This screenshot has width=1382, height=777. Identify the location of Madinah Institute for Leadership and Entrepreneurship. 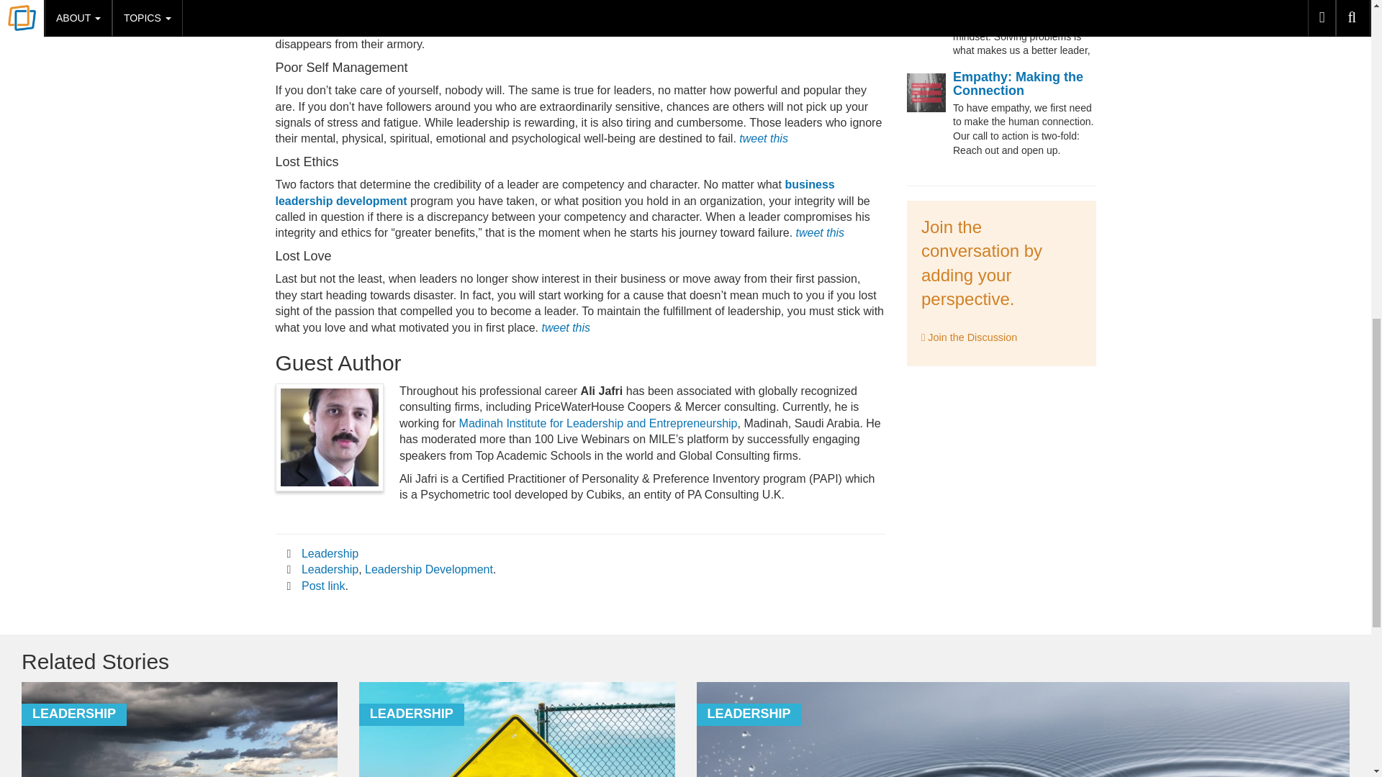
(598, 423).